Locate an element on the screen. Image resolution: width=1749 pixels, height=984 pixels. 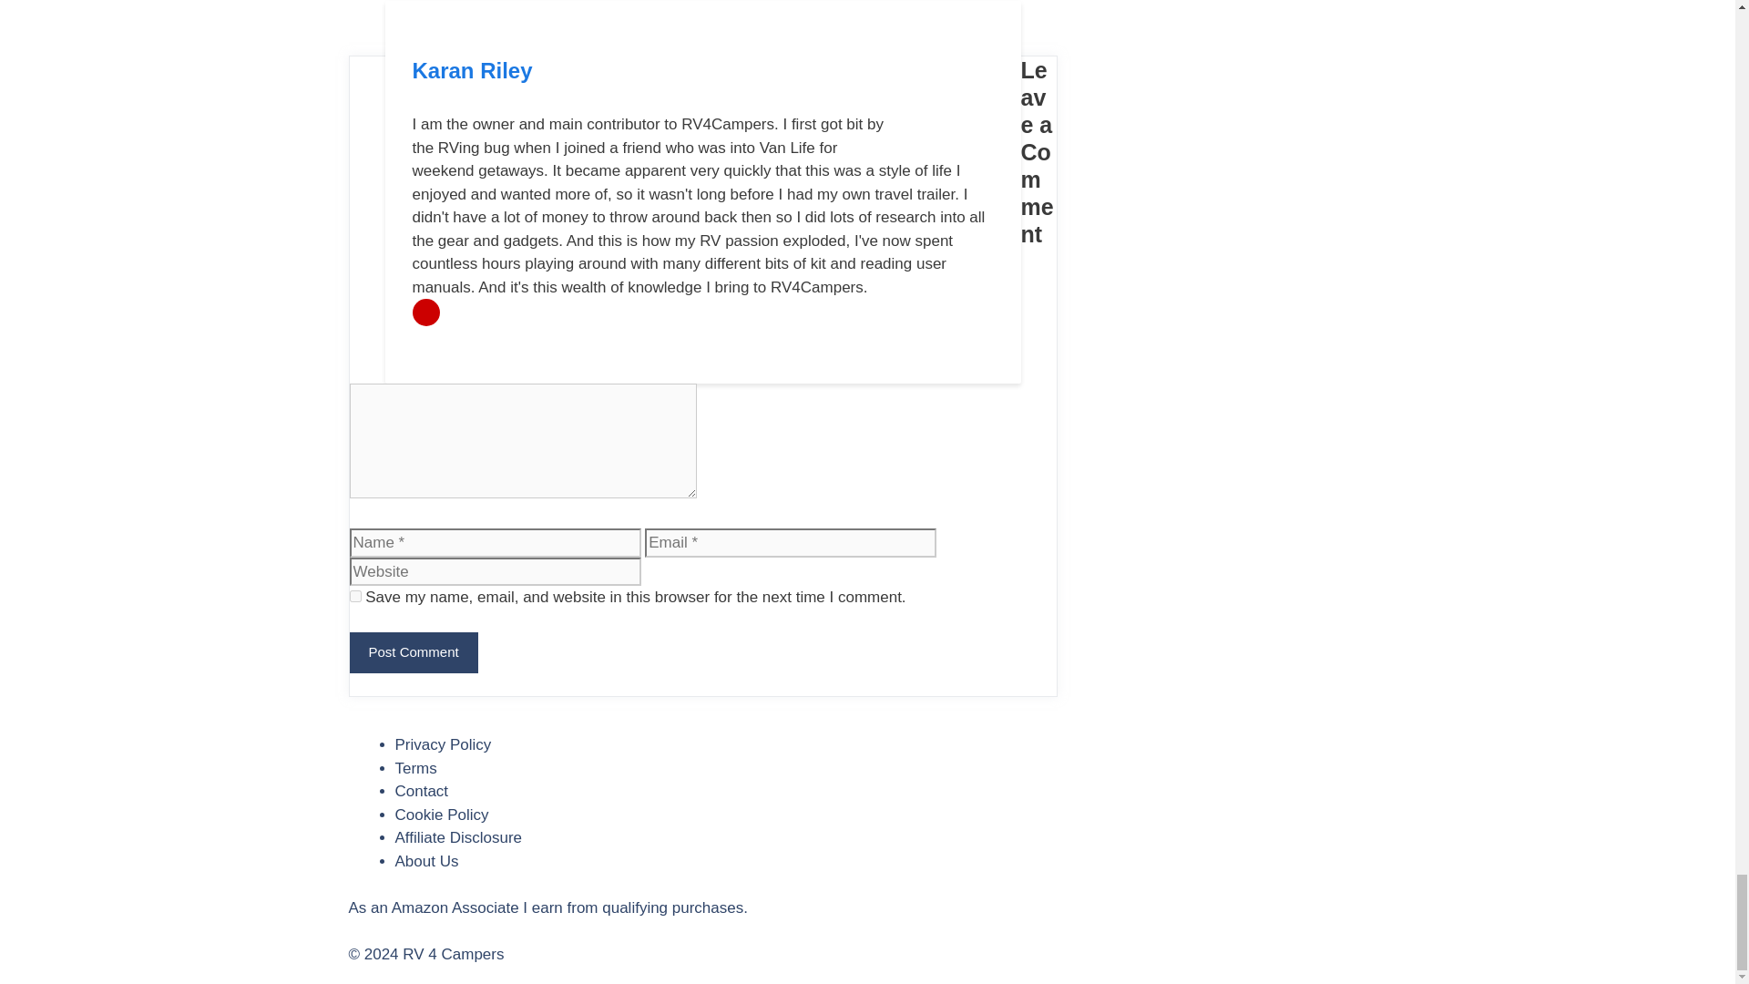
Post Comment is located at coordinates (414, 652).